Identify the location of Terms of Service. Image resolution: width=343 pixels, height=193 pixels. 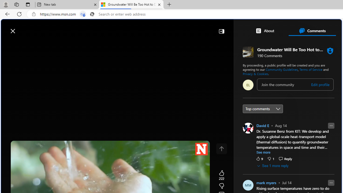
(311, 69).